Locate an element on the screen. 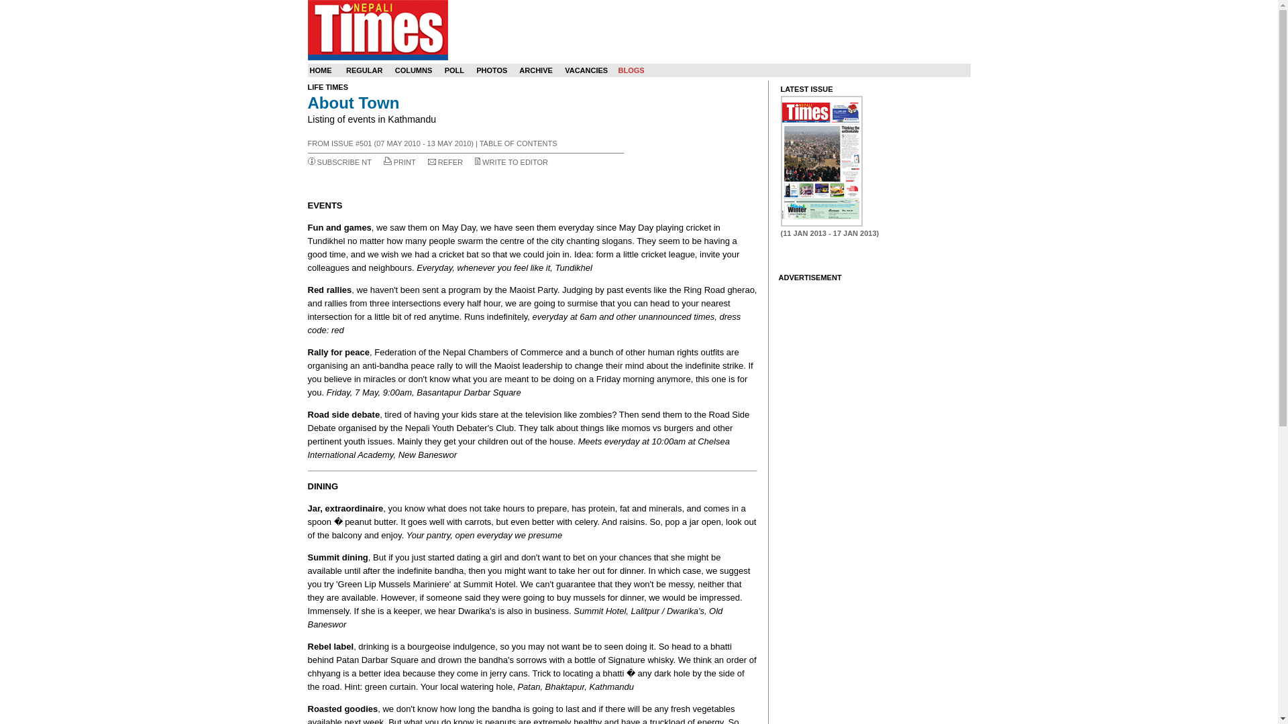  VACANCIES is located at coordinates (586, 70).